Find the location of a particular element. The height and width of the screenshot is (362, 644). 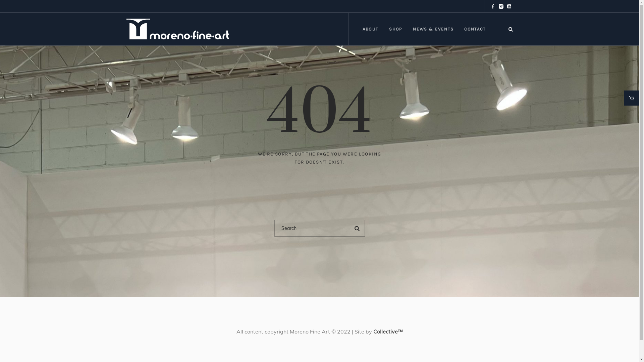

SHOP is located at coordinates (395, 29).